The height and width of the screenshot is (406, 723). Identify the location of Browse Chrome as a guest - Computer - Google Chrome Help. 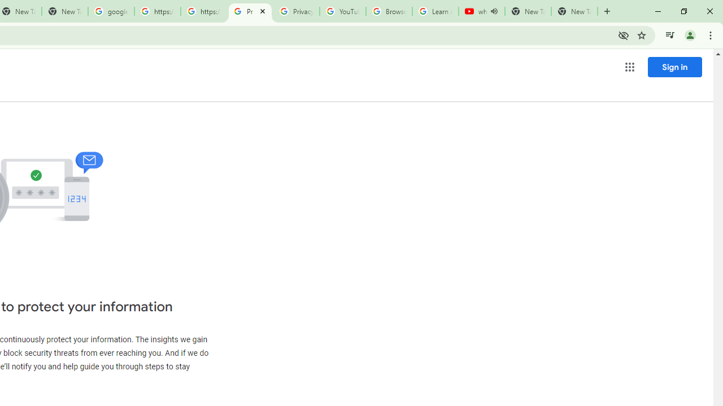
(389, 11).